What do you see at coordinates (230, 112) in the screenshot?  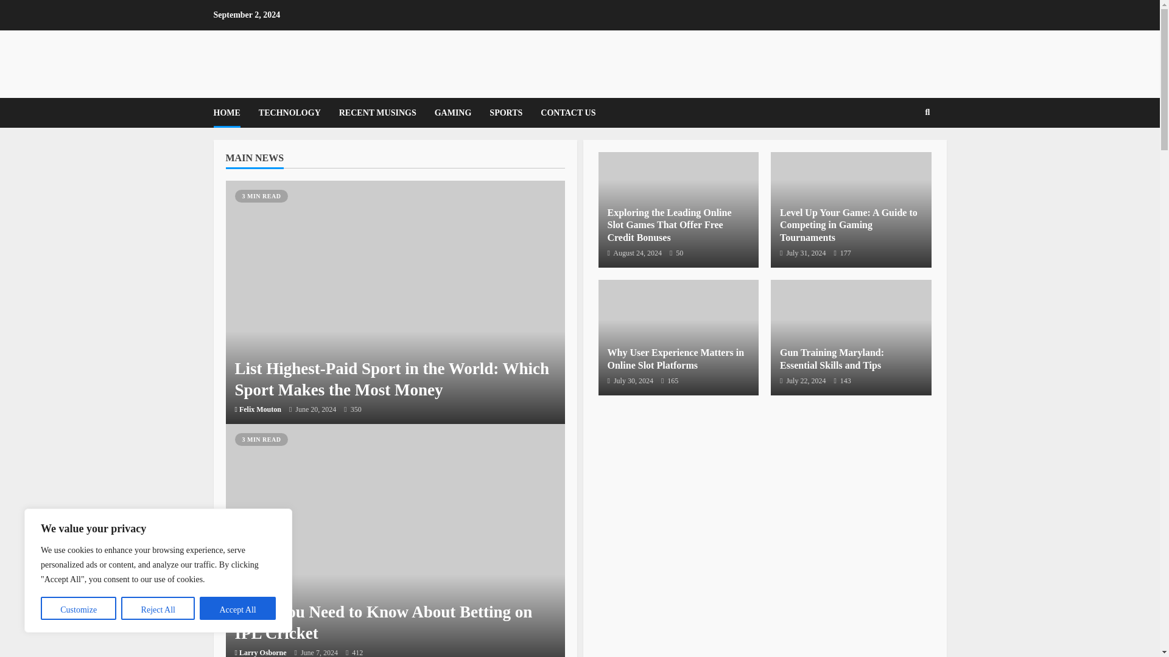 I see `HOME` at bounding box center [230, 112].